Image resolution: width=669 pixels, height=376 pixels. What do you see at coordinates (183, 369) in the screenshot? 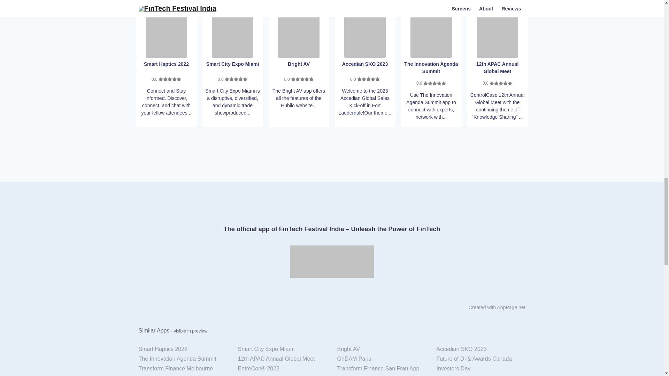
I see `Transform Finance Melbourne` at bounding box center [183, 369].